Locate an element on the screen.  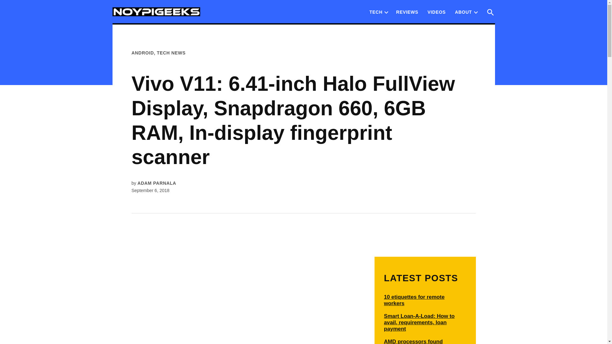
NoypiGeeks YouTube Channel is located at coordinates (436, 12).